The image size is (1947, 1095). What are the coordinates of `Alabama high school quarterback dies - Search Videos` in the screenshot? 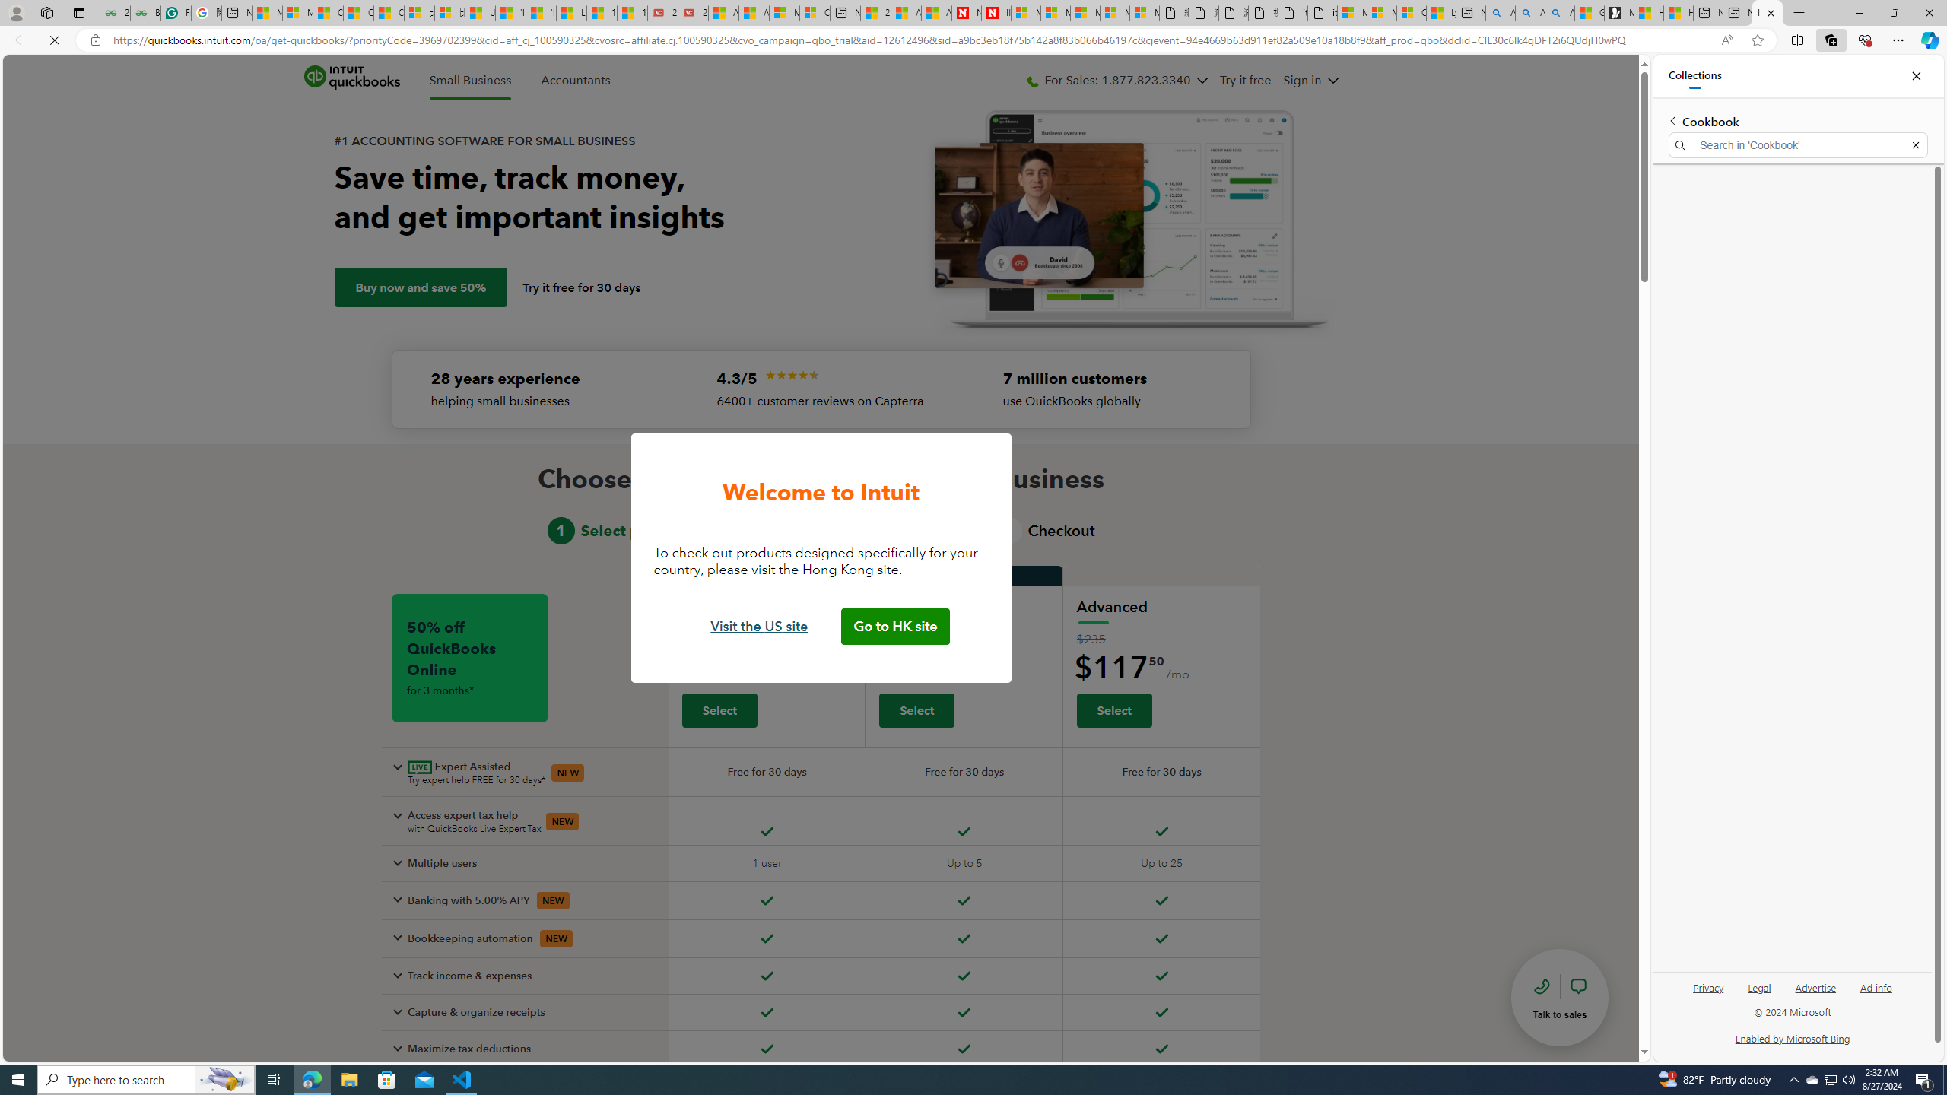 It's located at (1559, 13).